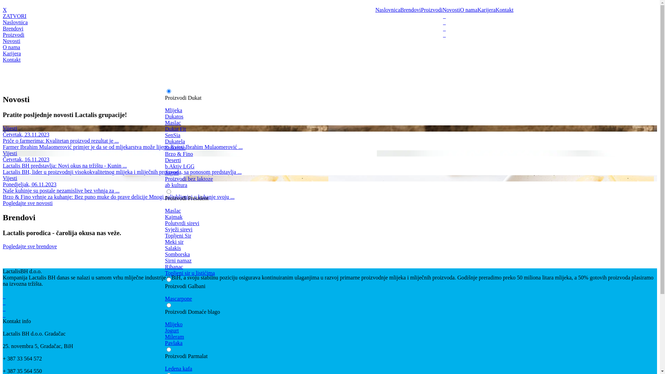  Describe the element at coordinates (321, 167) in the screenshot. I see `b.Aktiv LGG` at that location.